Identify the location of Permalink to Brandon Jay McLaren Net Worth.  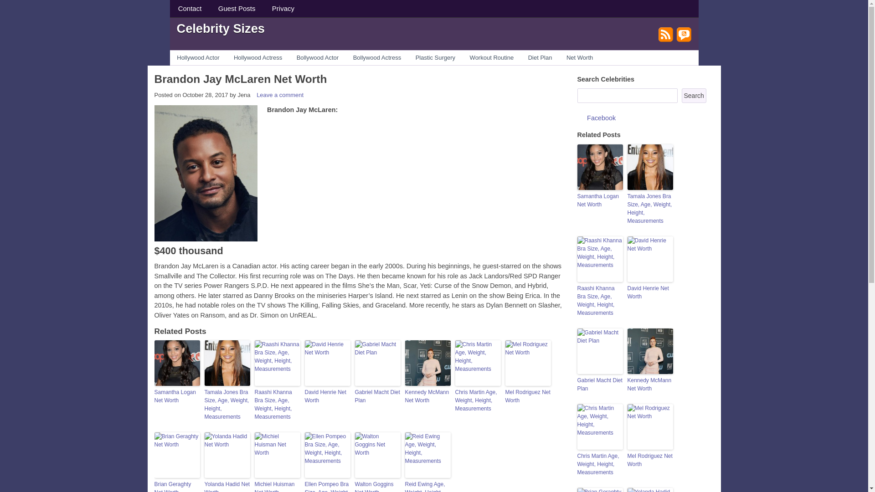
(240, 78).